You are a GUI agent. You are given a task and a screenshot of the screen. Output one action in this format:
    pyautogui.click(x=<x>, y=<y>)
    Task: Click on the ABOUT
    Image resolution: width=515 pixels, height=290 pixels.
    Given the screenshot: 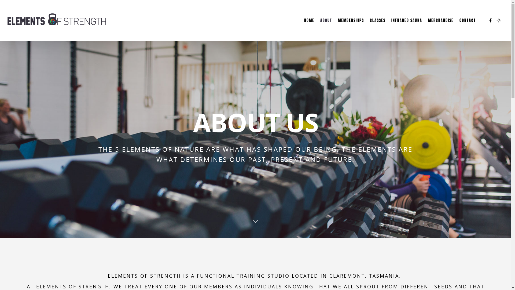 What is the action you would take?
    pyautogui.click(x=326, y=27)
    